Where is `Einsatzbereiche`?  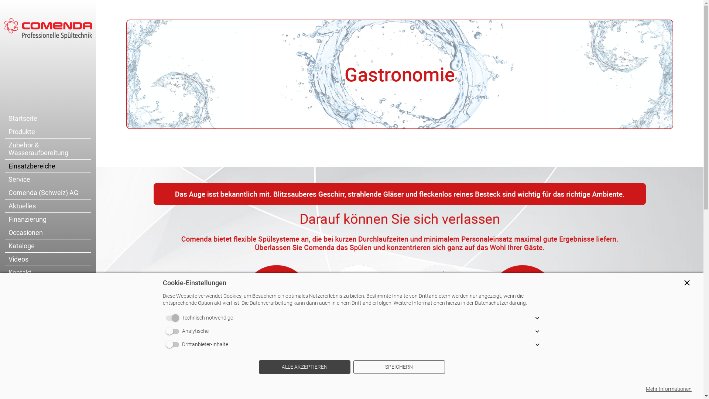
Einsatzbereiche is located at coordinates (48, 166).